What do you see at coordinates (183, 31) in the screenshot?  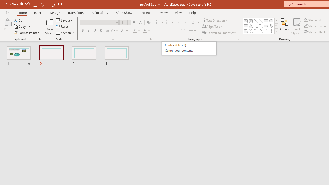 I see `AutomationID: ShapesInsertGallery` at bounding box center [183, 31].